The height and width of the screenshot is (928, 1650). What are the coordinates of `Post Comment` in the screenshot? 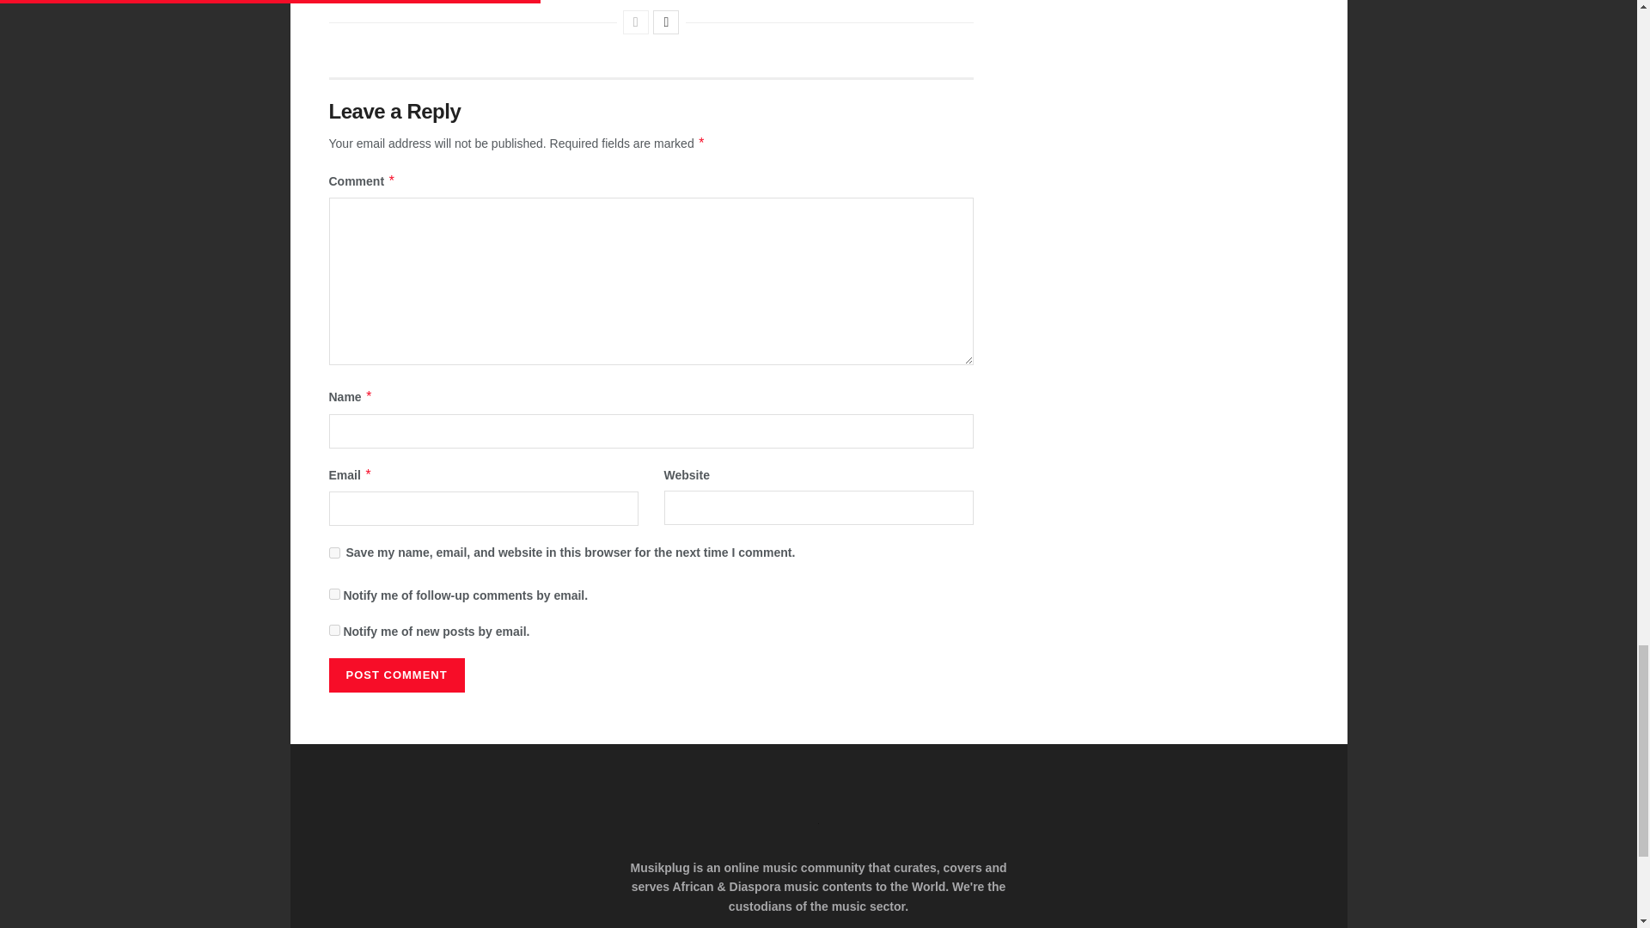 It's located at (395, 675).